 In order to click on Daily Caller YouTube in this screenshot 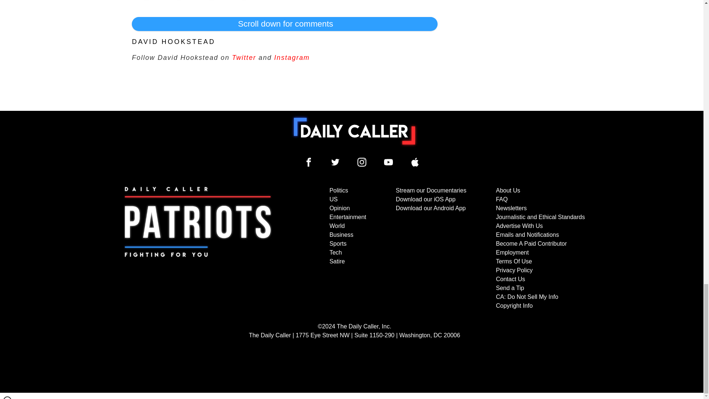, I will do `click(415, 162)`.